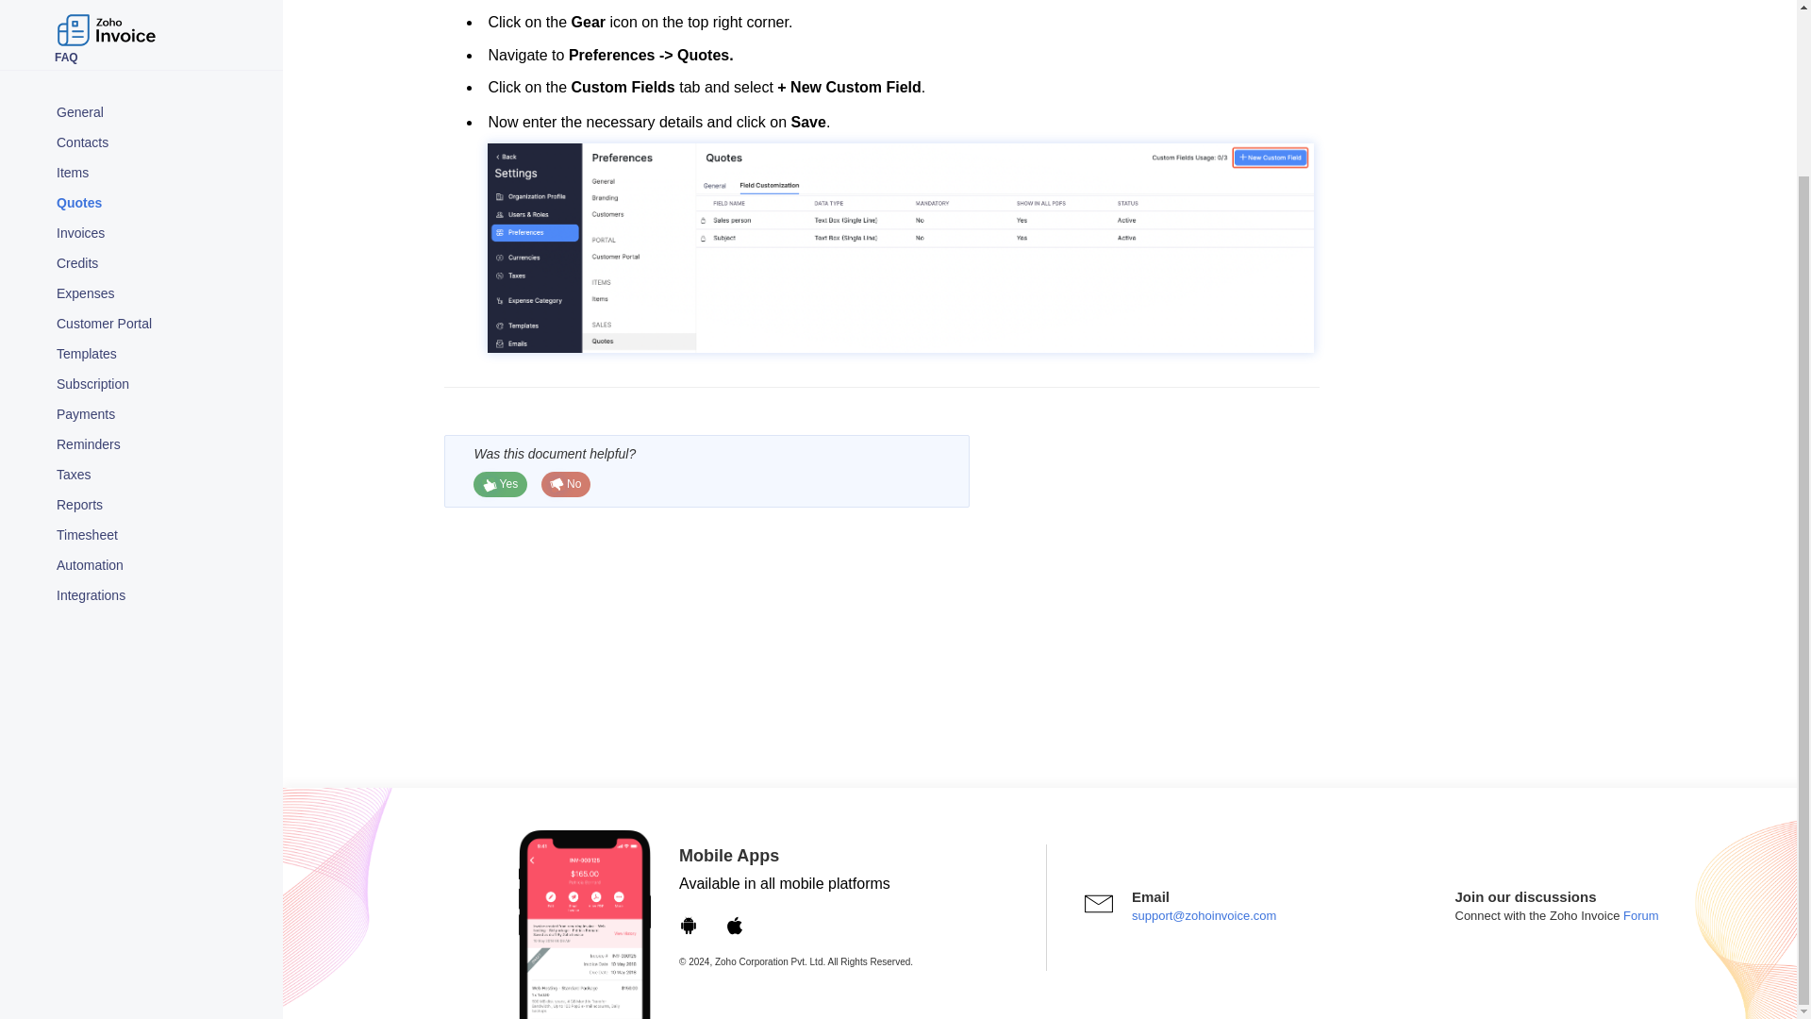  Describe the element at coordinates (160, 306) in the screenshot. I see `Reports` at that location.